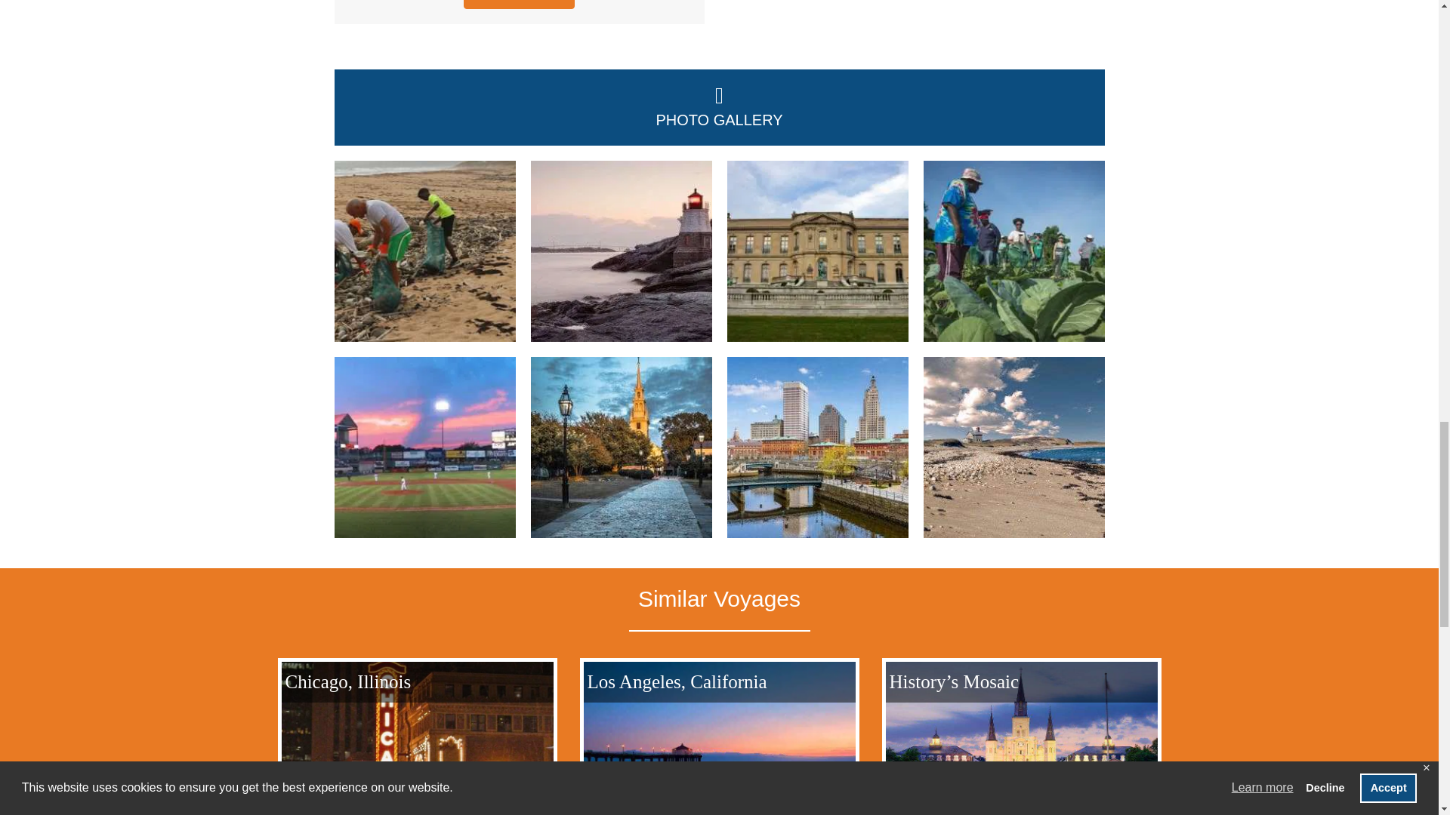  I want to click on Elms Mansion in Rhode Island, so click(816, 251).